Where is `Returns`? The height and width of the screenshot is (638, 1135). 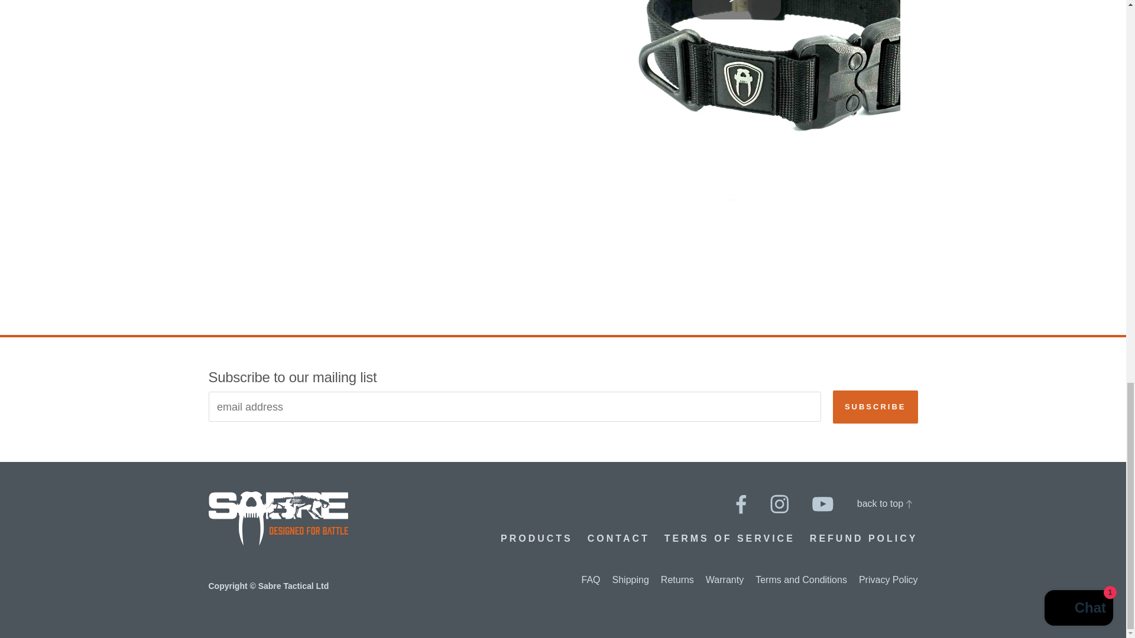 Returns is located at coordinates (677, 580).